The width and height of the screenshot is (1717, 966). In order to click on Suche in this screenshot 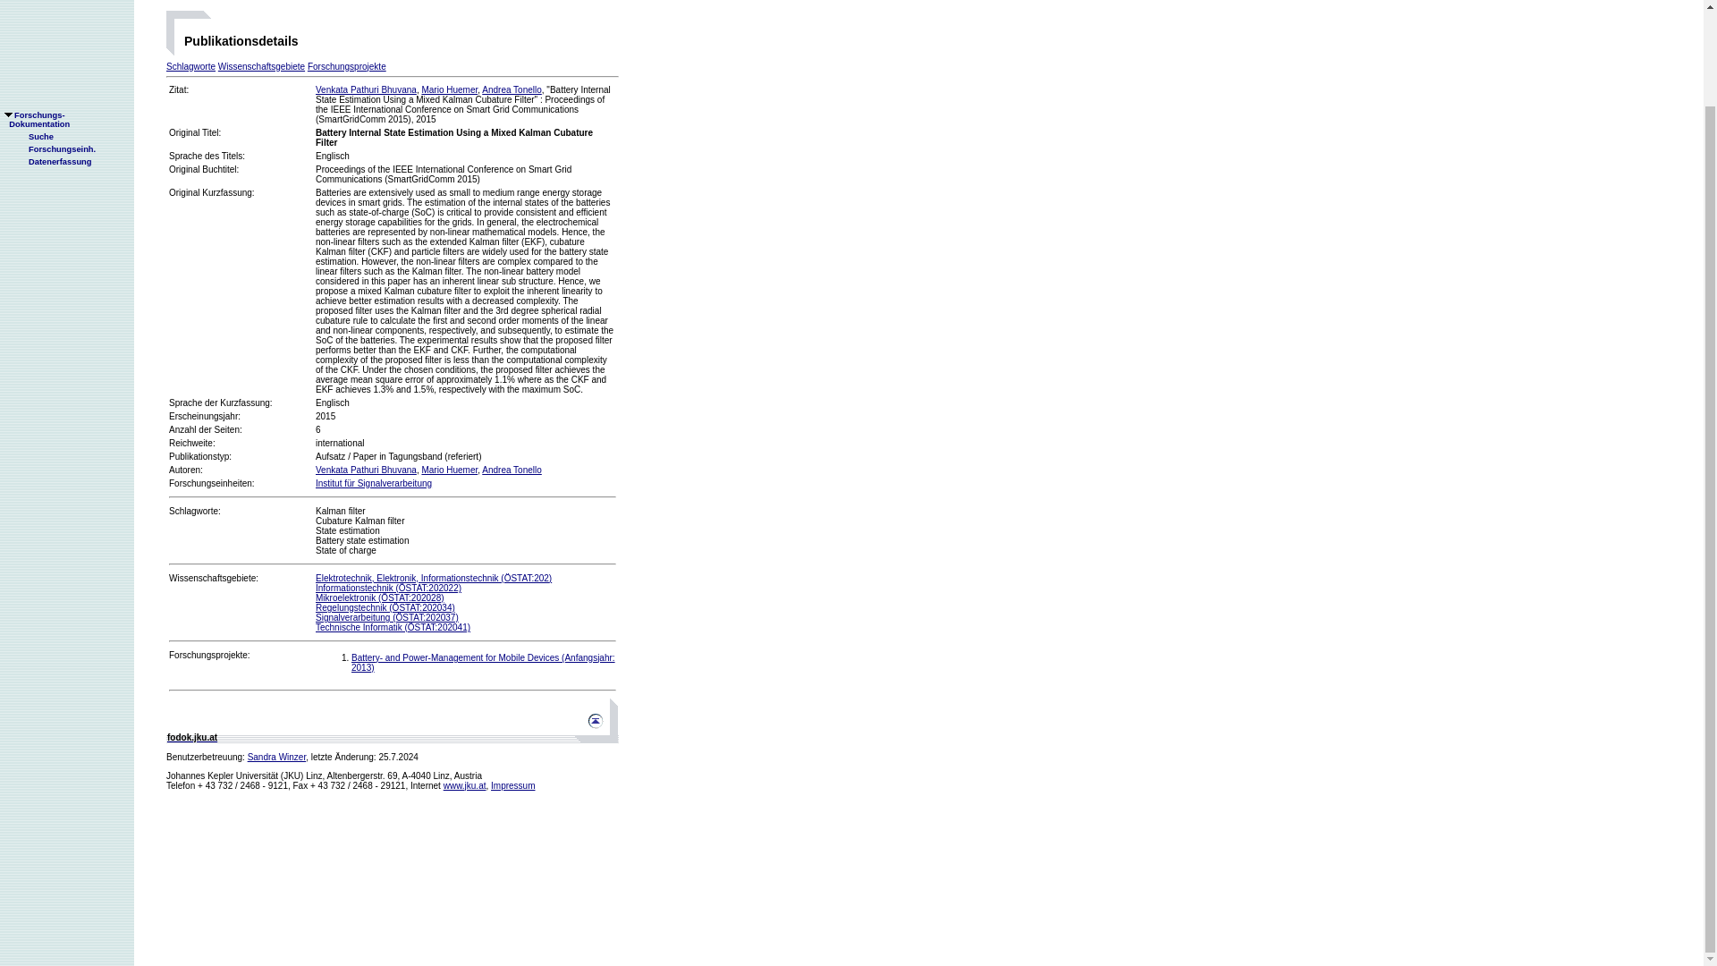, I will do `click(33, 30)`.